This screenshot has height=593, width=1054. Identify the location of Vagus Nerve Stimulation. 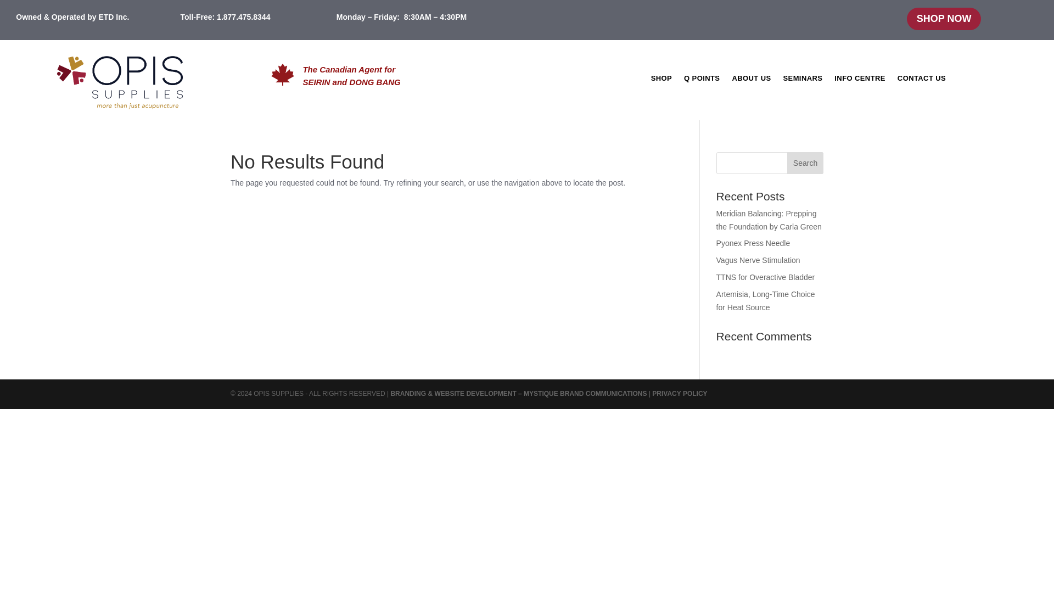
(758, 260).